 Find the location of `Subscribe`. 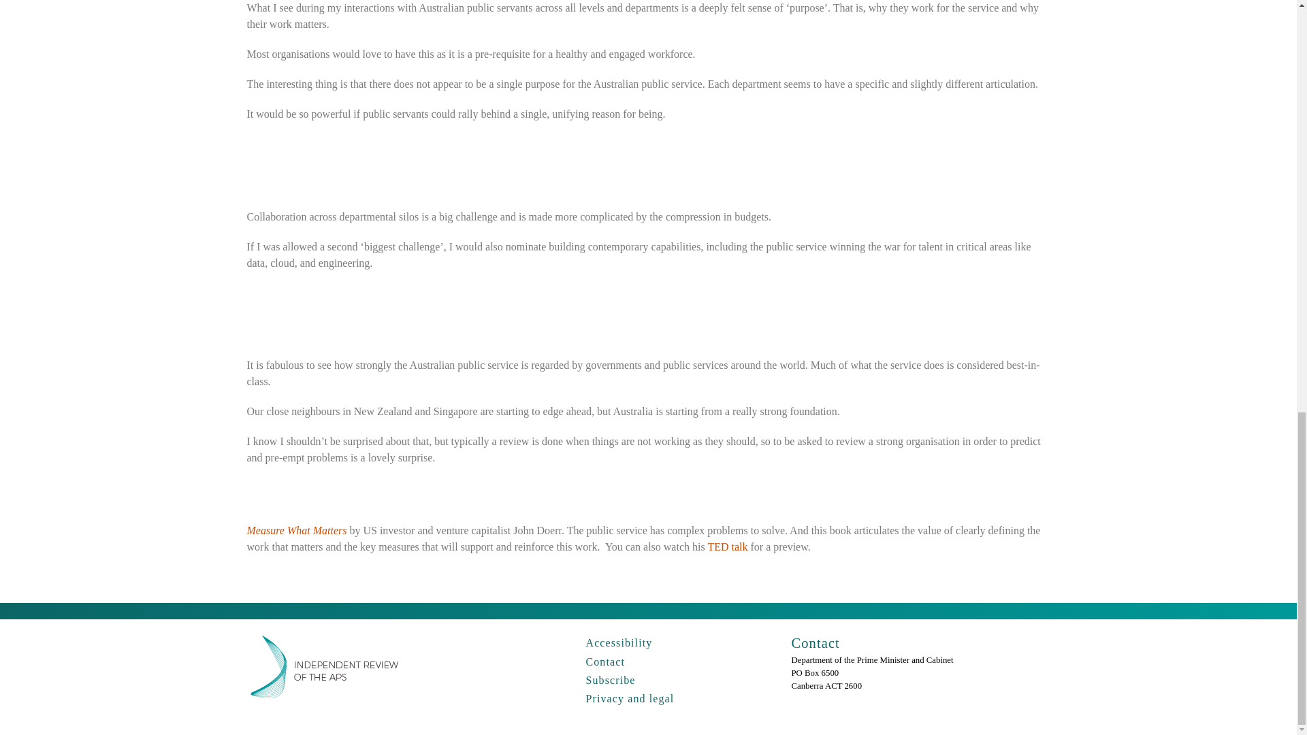

Subscribe is located at coordinates (610, 680).